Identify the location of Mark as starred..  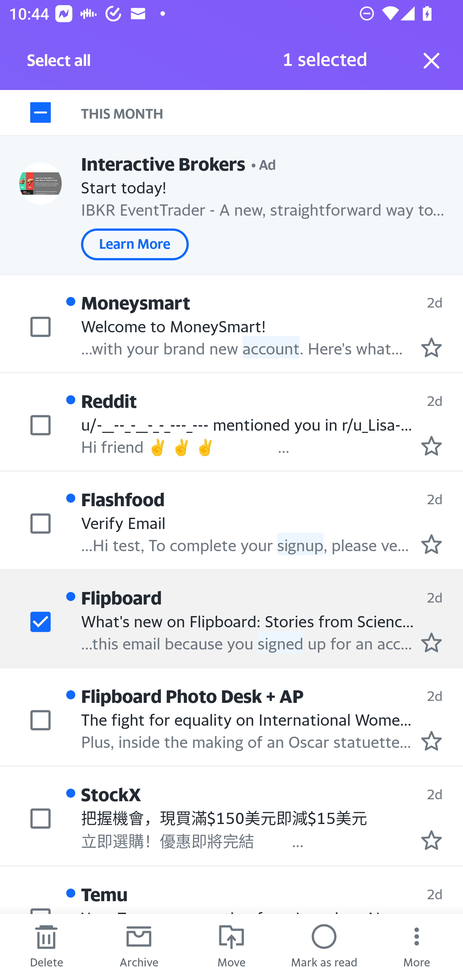
(431, 741).